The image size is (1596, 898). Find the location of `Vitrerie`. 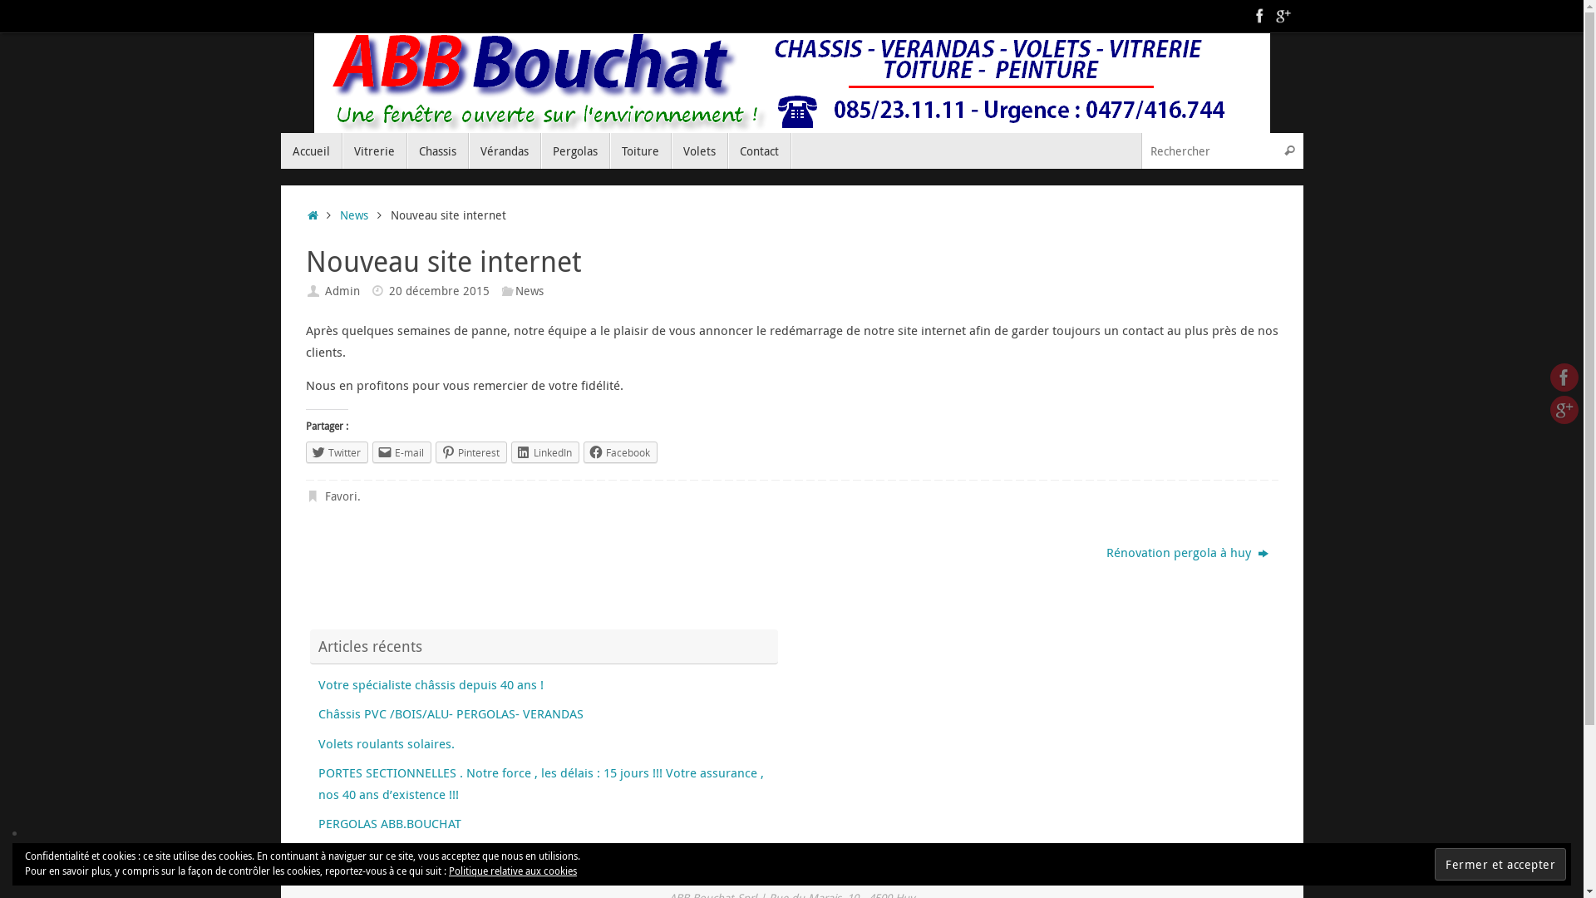

Vitrerie is located at coordinates (374, 151).